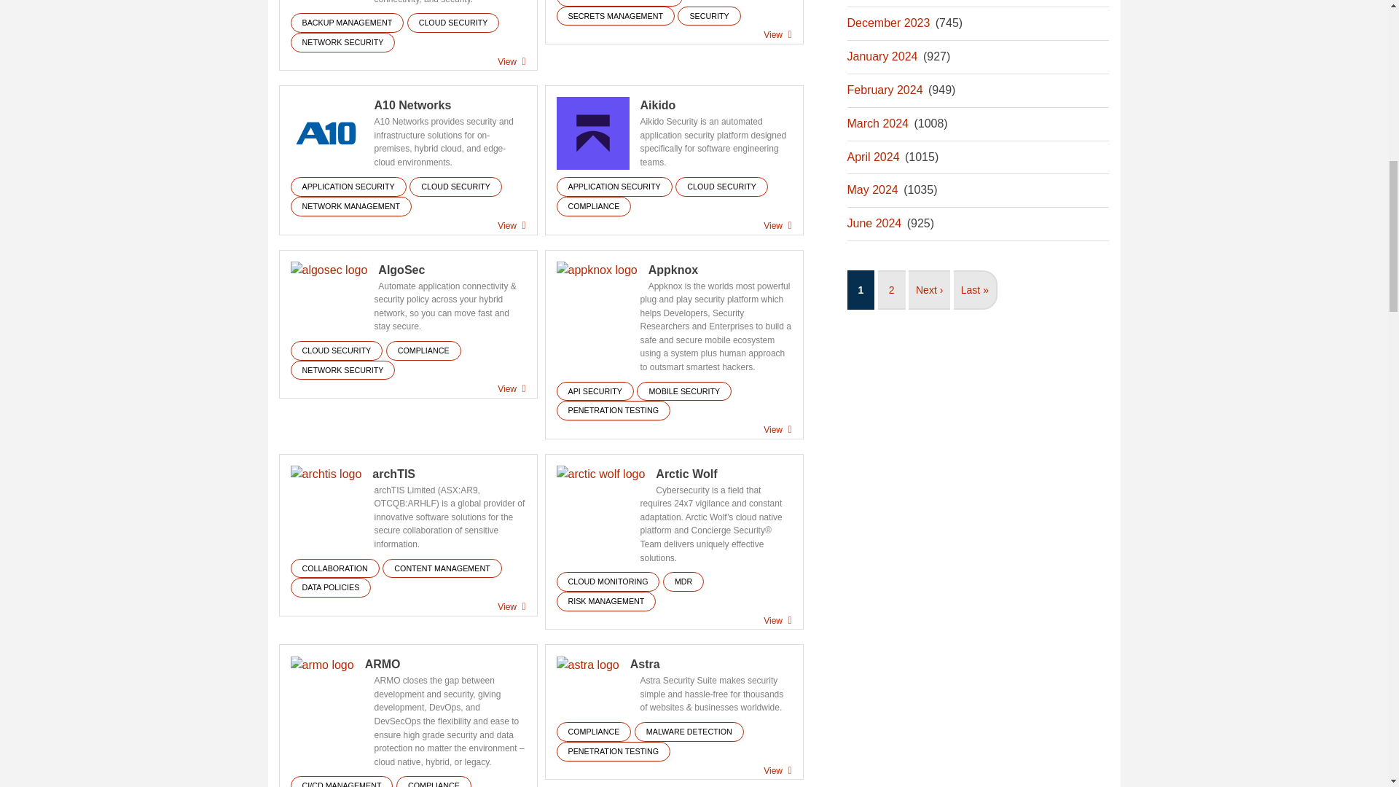 The height and width of the screenshot is (787, 1399). What do you see at coordinates (325, 475) in the screenshot?
I see `archtis logo` at bounding box center [325, 475].